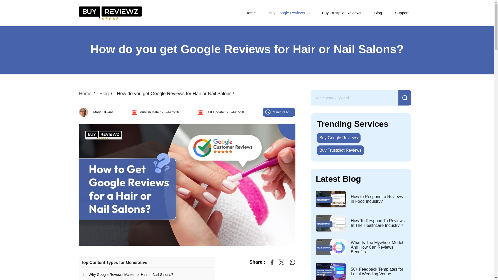 The image size is (498, 280). I want to click on Blog, so click(104, 94).